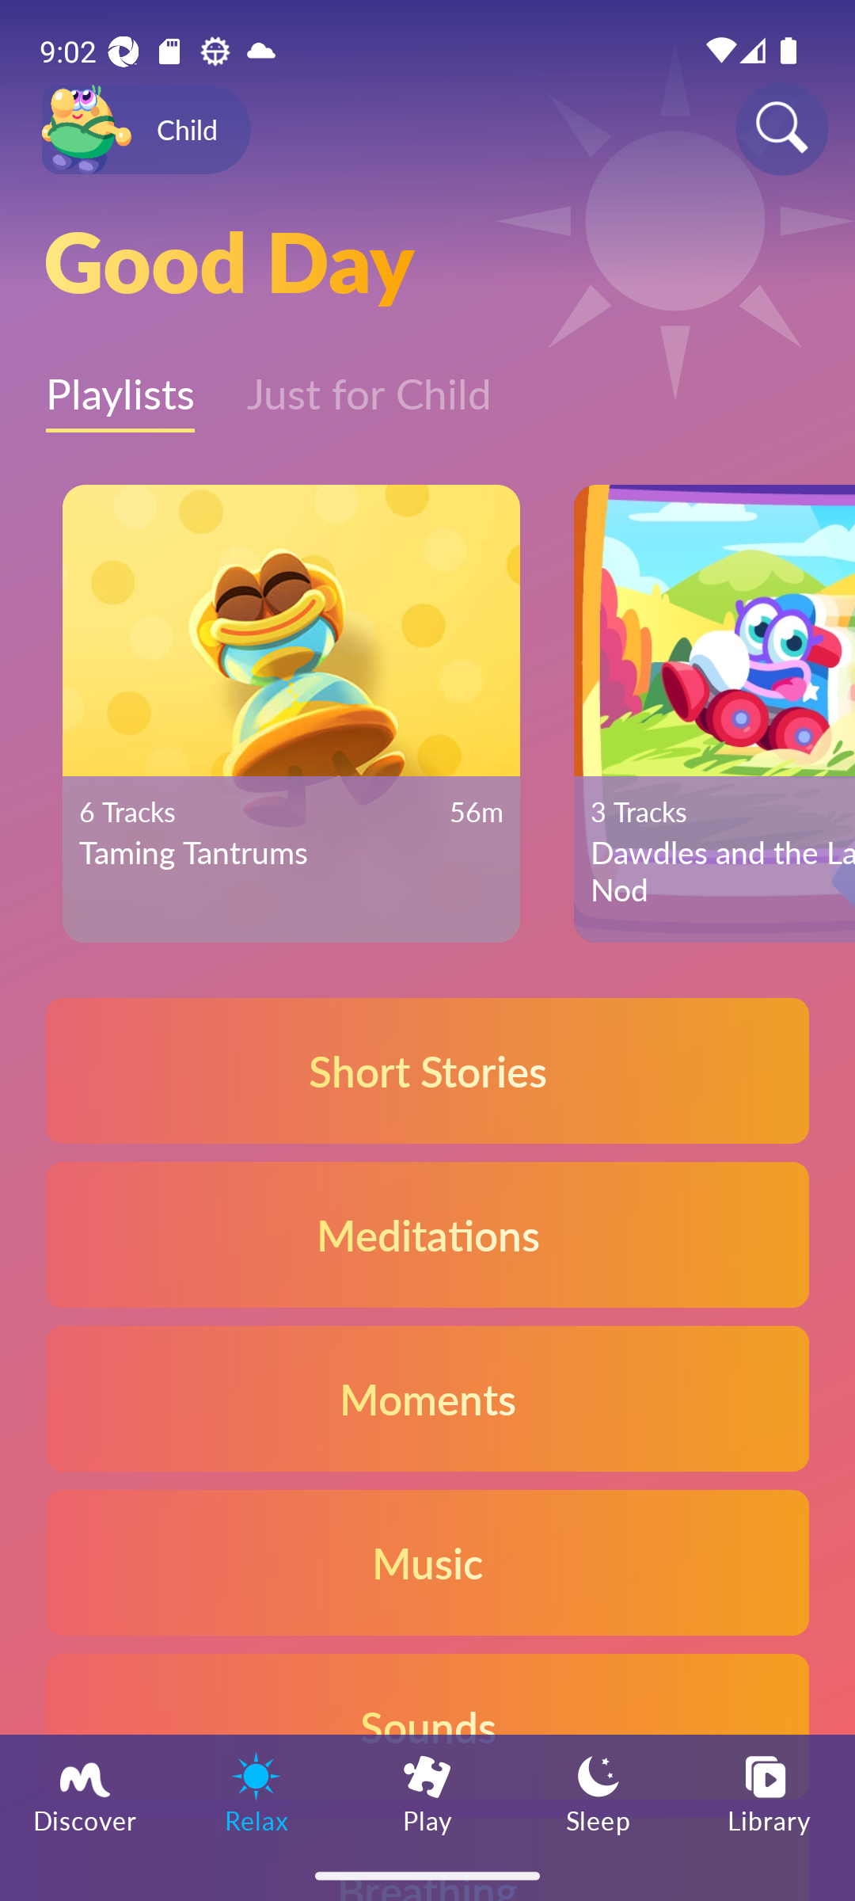 The height and width of the screenshot is (1901, 855). I want to click on Sleep, so click(598, 1792).